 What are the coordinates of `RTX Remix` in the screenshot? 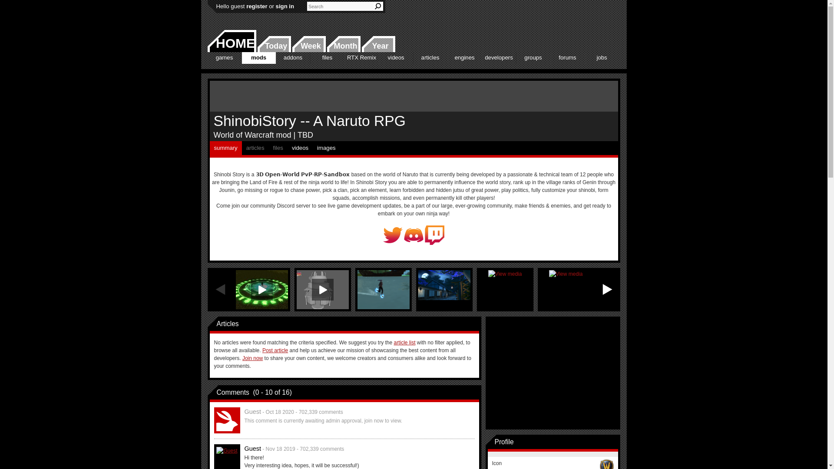 It's located at (361, 57).